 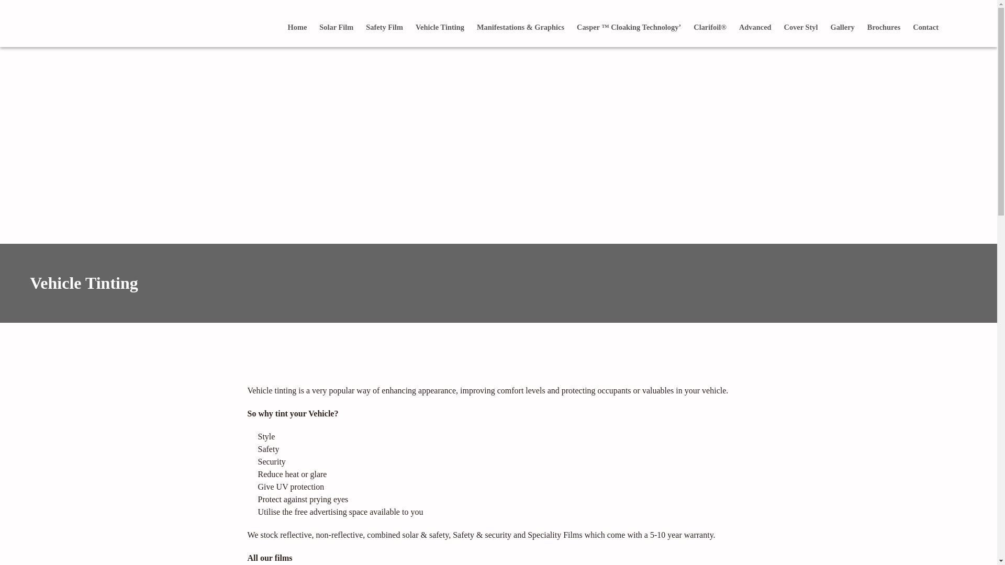 I want to click on Home, so click(x=297, y=27).